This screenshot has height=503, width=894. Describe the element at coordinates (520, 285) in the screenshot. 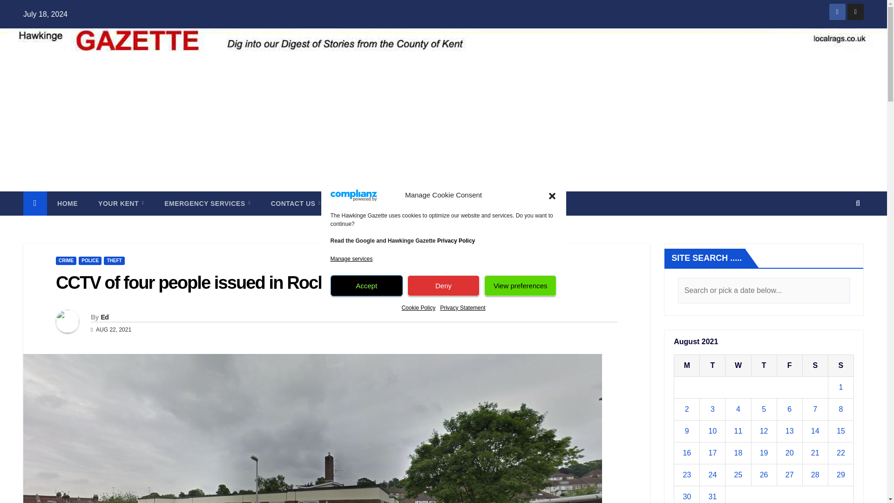

I see `View preferences` at that location.